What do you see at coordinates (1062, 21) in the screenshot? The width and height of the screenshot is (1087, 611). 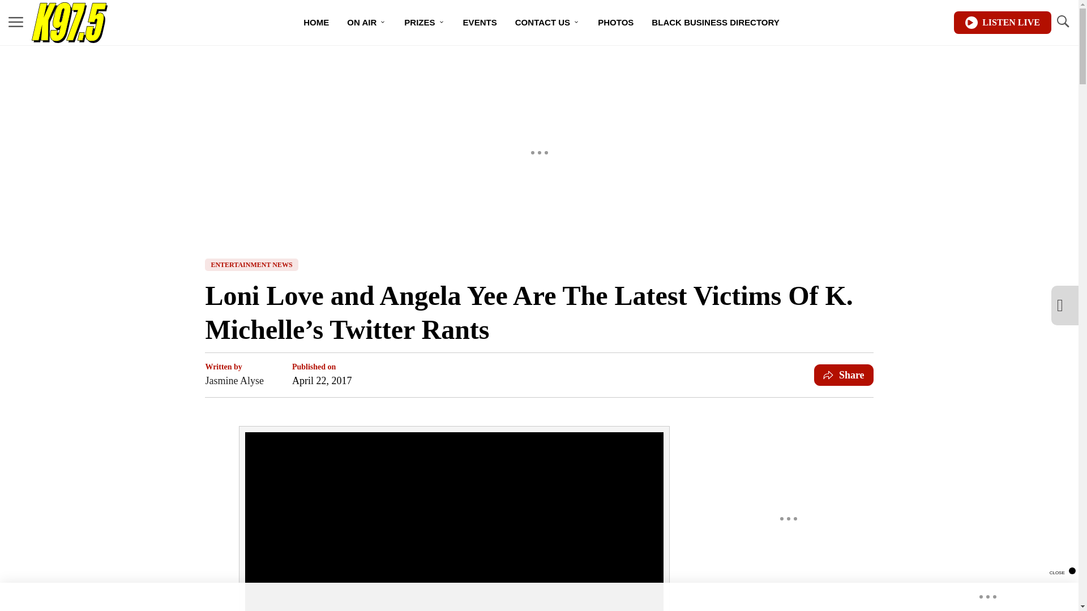 I see `TOGGLE SEARCH` at bounding box center [1062, 21].